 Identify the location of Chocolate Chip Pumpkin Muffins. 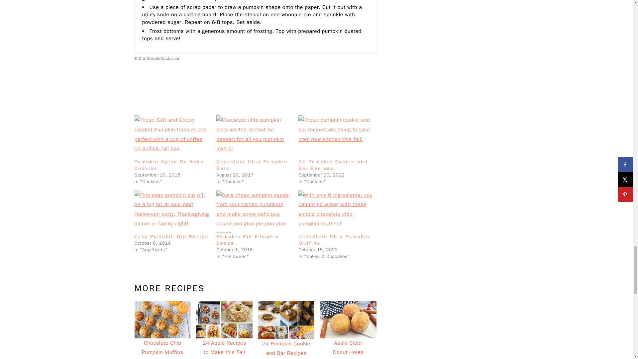
(334, 240).